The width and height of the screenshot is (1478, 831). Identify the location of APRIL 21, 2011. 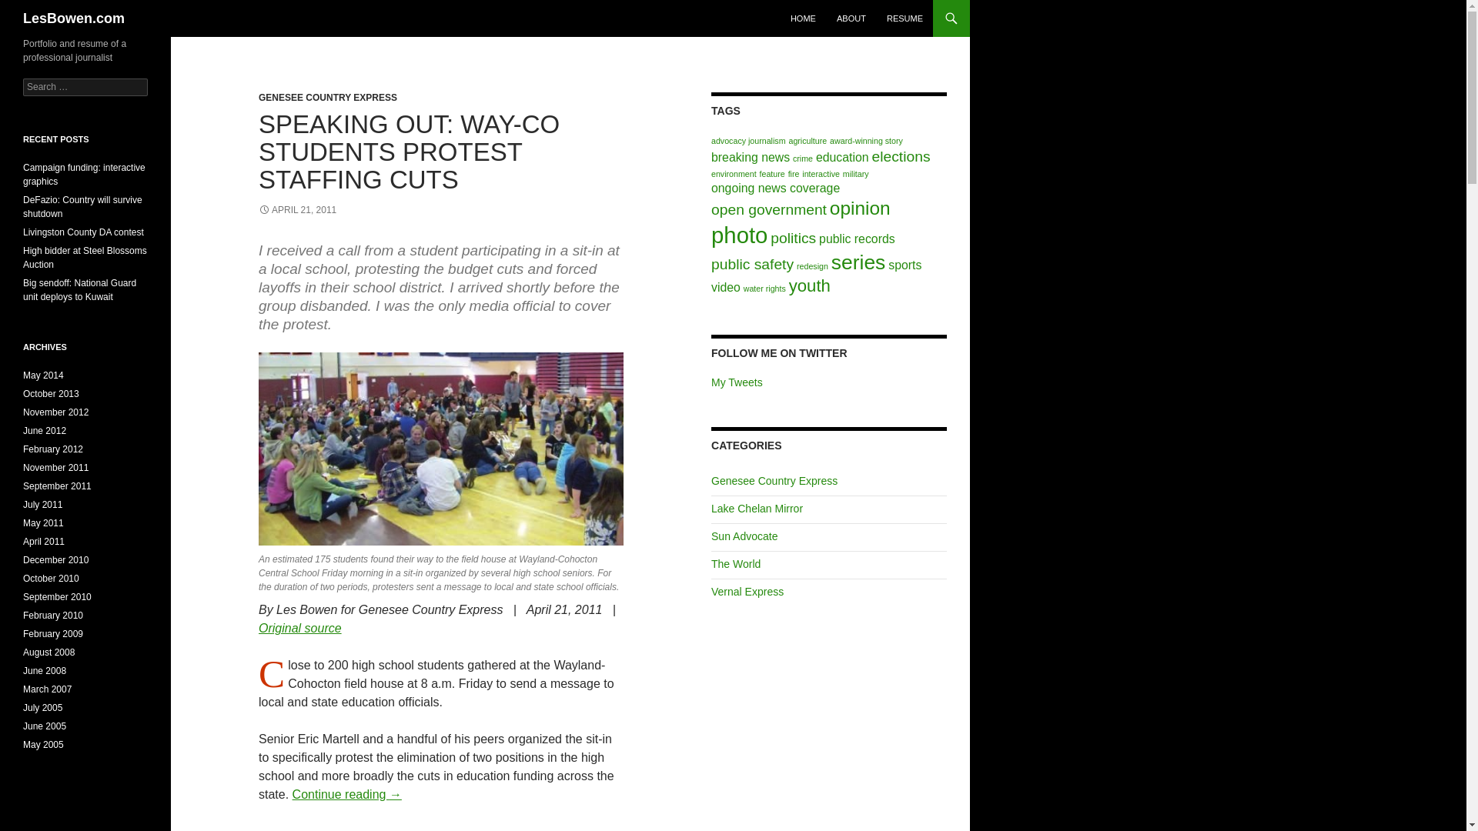
(297, 209).